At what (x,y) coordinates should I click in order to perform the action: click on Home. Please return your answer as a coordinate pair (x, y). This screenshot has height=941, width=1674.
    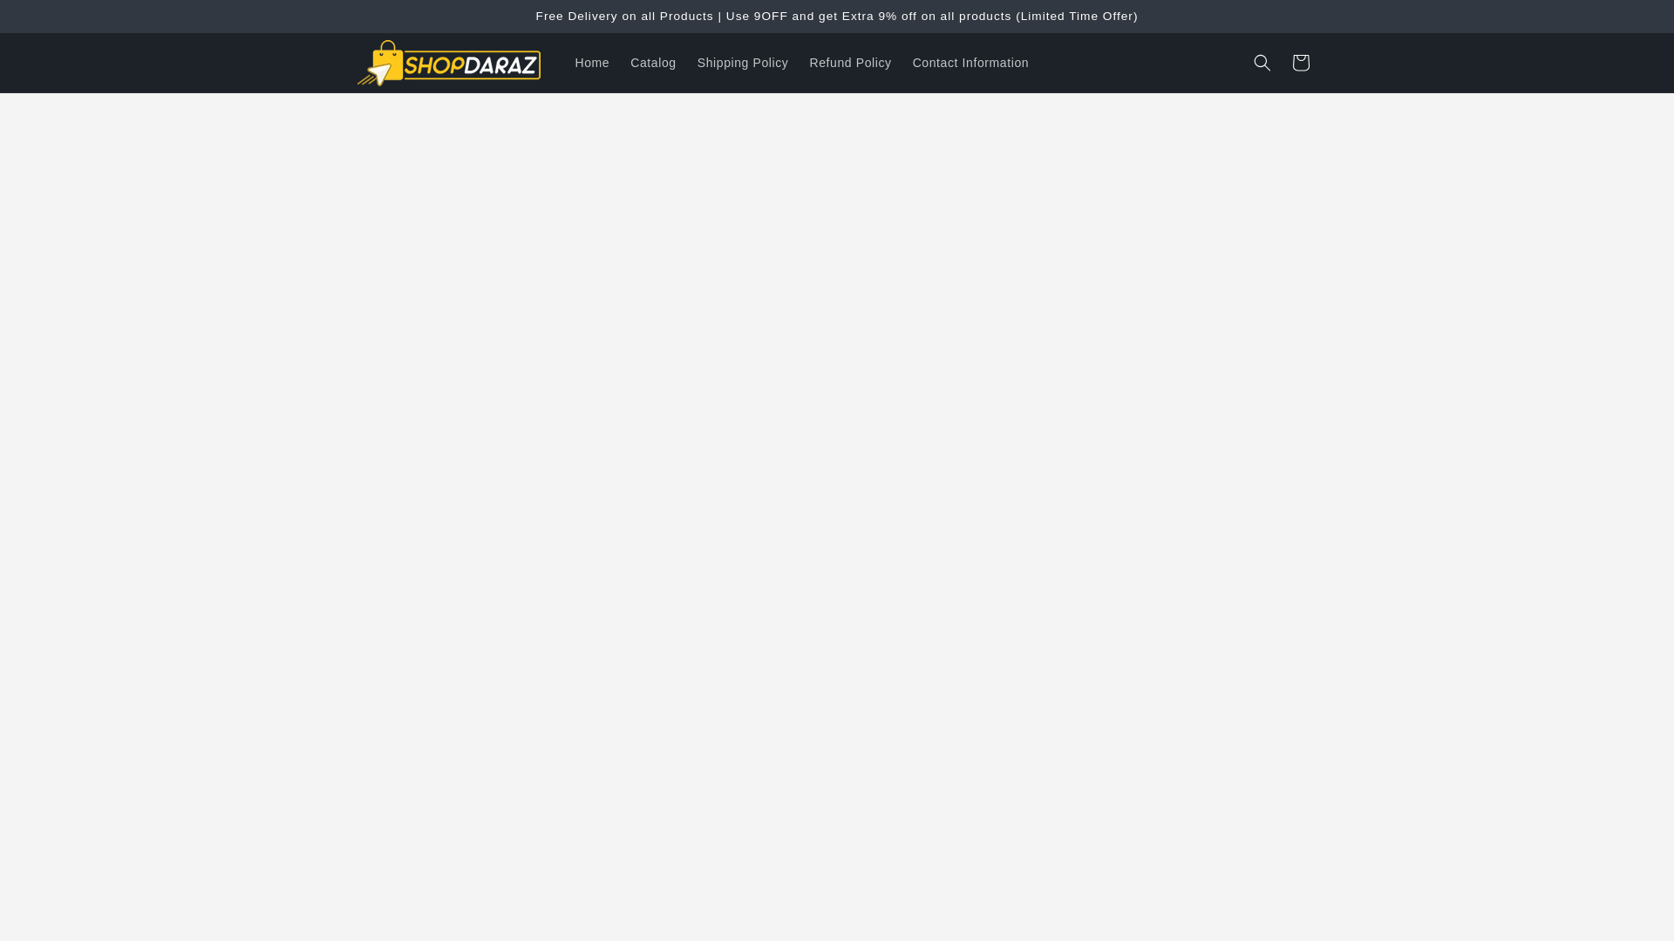
    Looking at the image, I should click on (593, 62).